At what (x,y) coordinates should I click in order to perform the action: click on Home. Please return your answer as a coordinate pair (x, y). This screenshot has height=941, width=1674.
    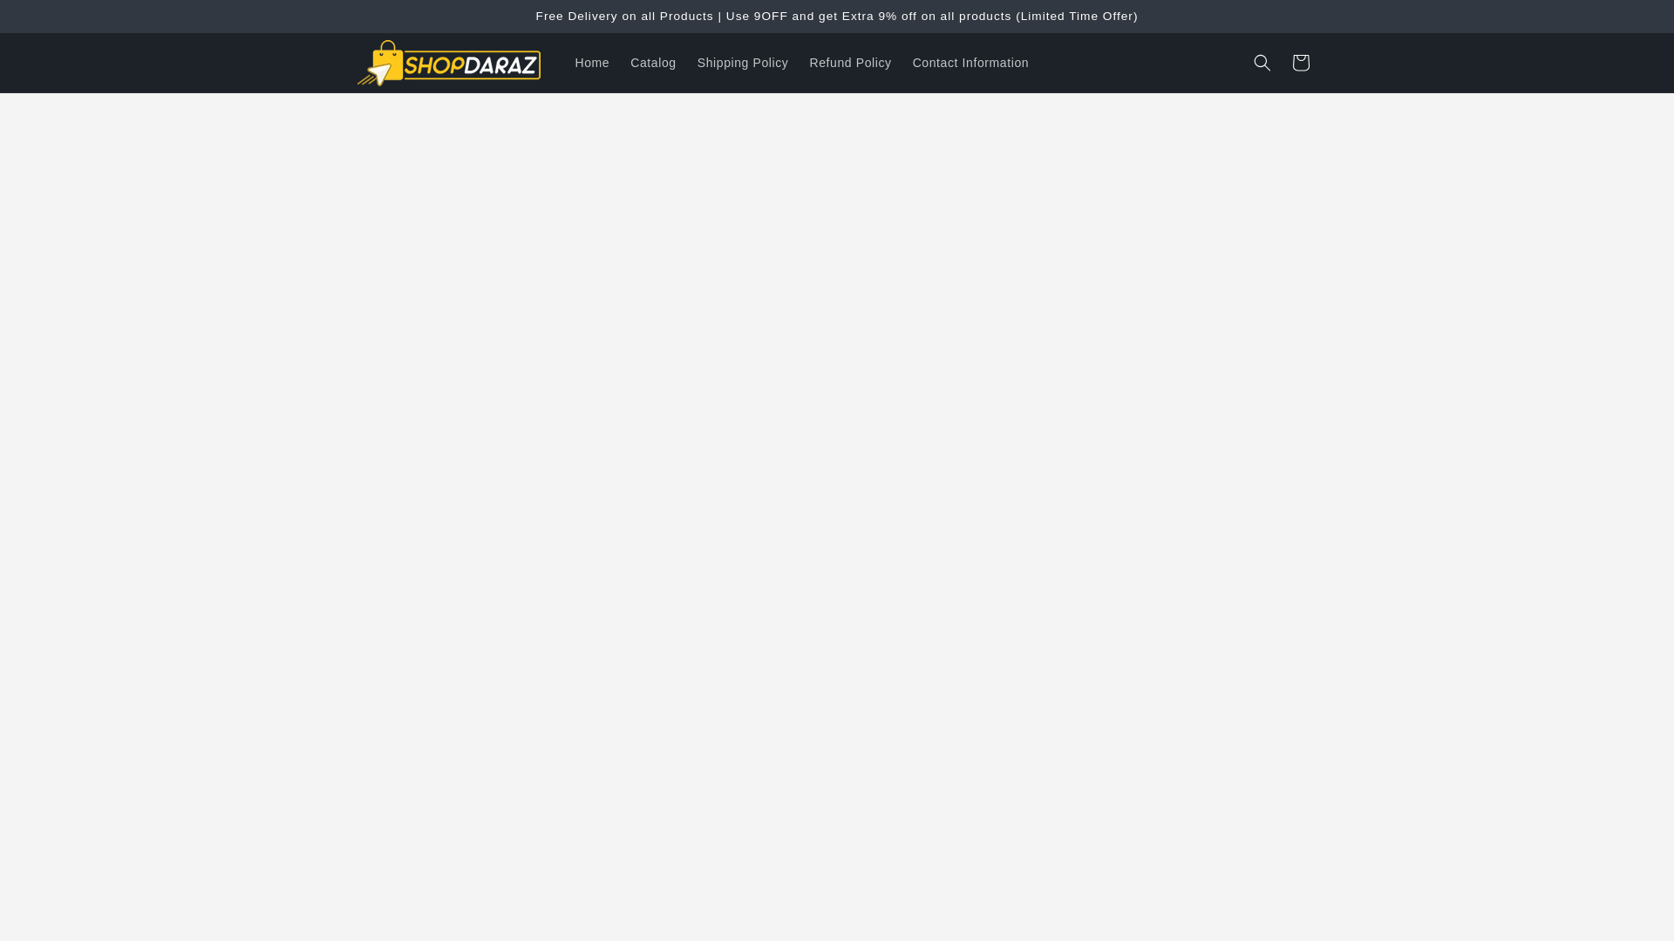
    Looking at the image, I should click on (593, 62).